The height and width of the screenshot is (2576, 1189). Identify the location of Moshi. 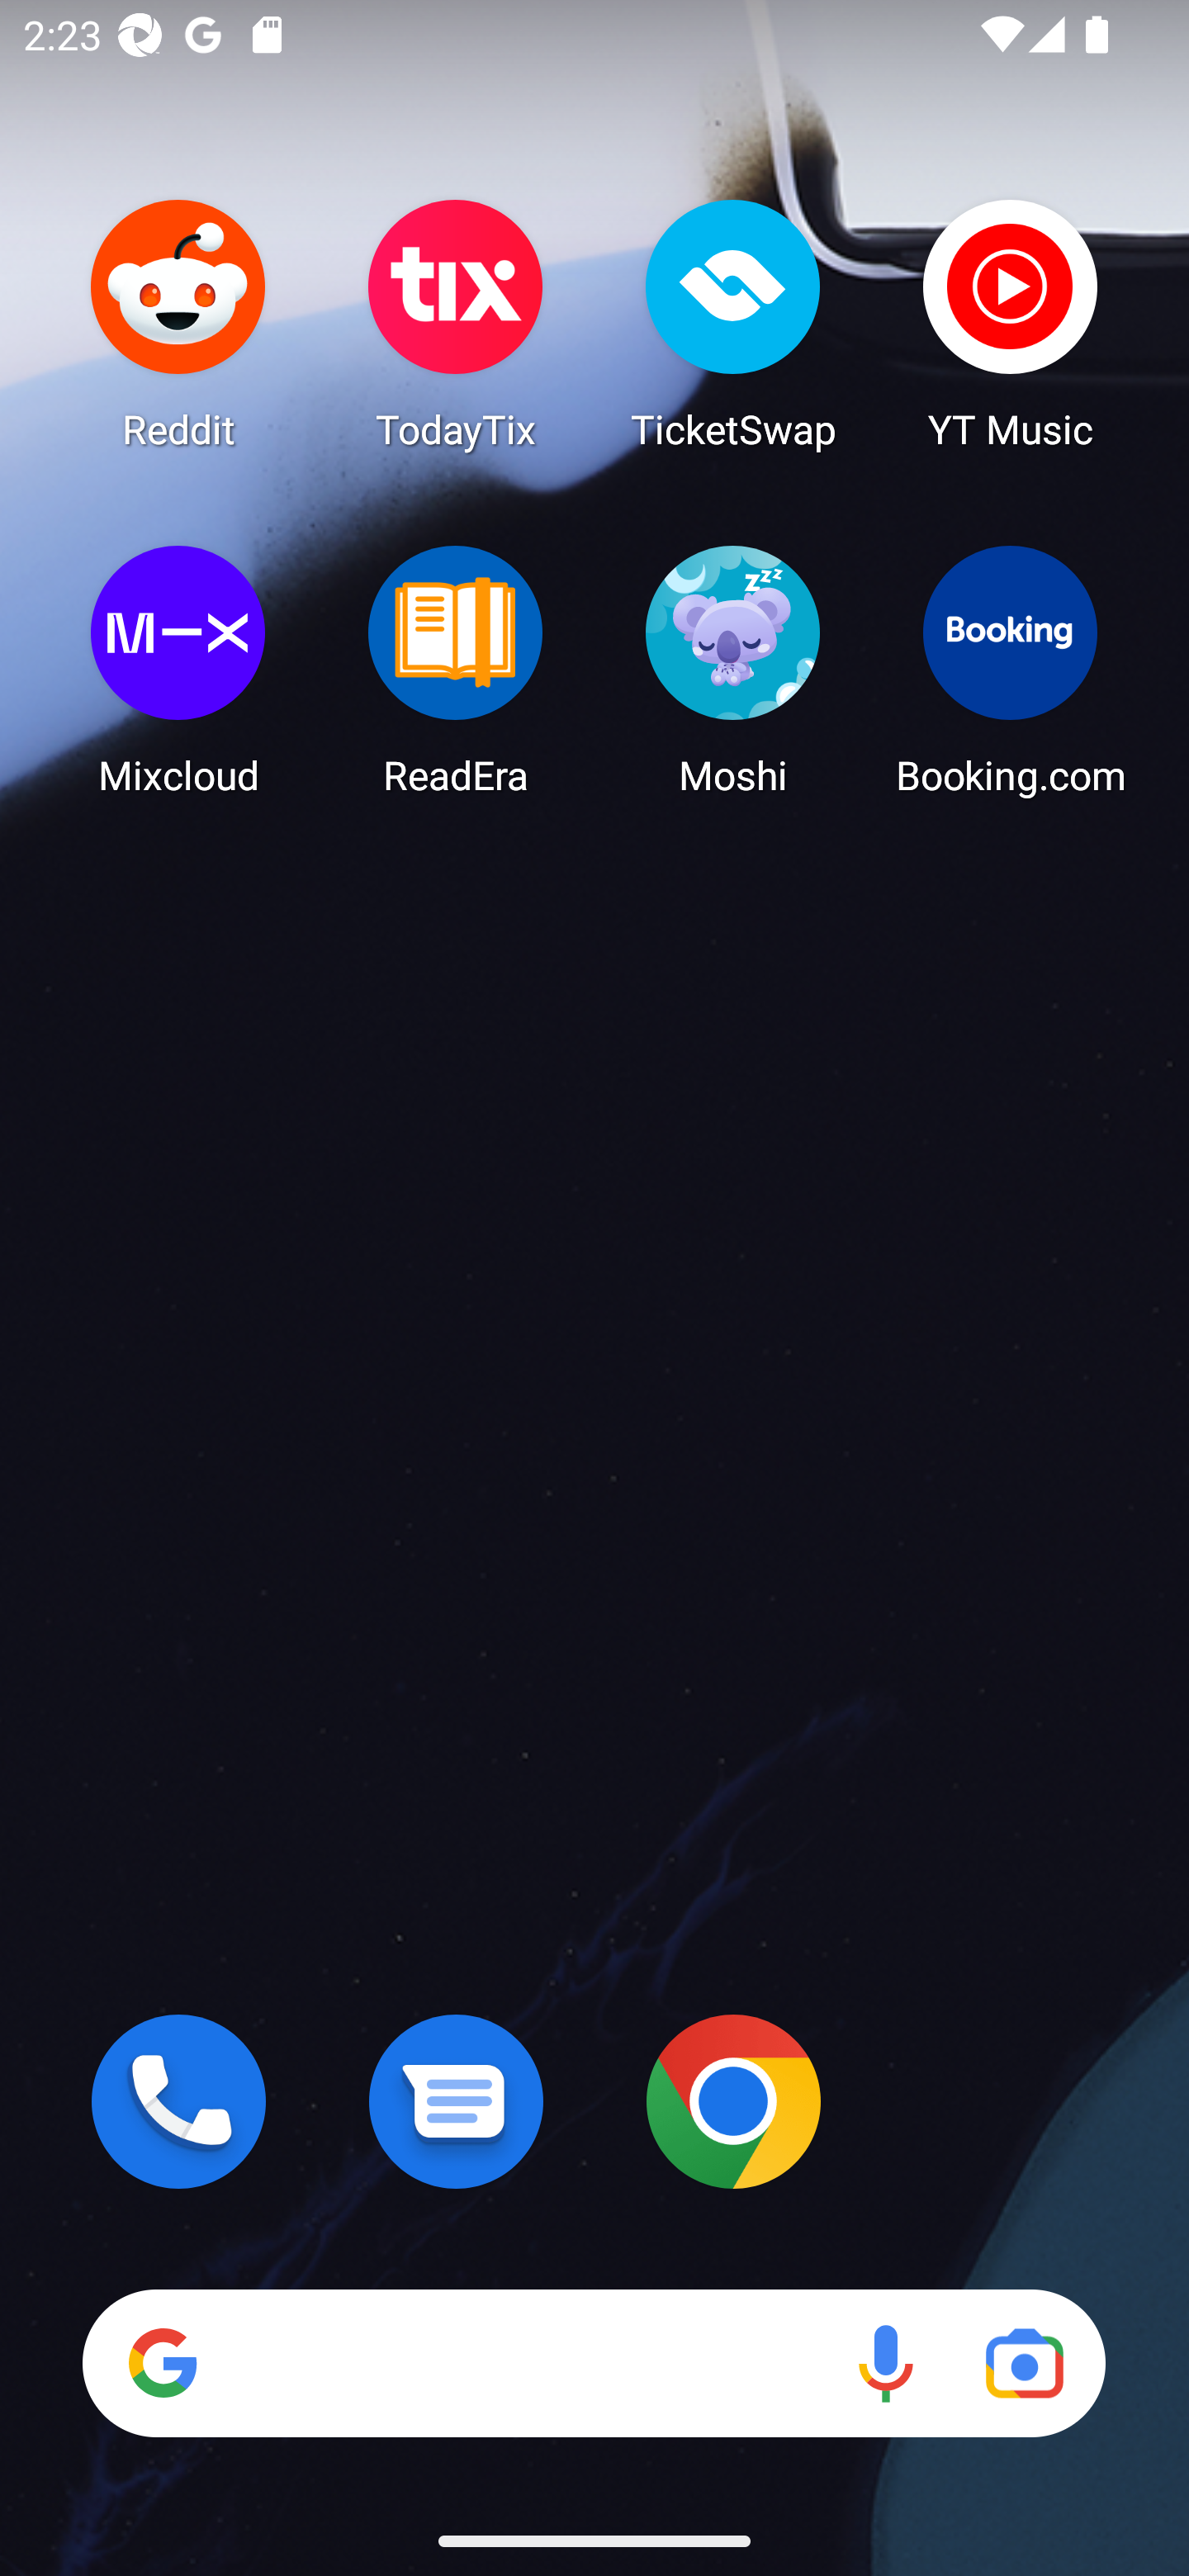
(733, 670).